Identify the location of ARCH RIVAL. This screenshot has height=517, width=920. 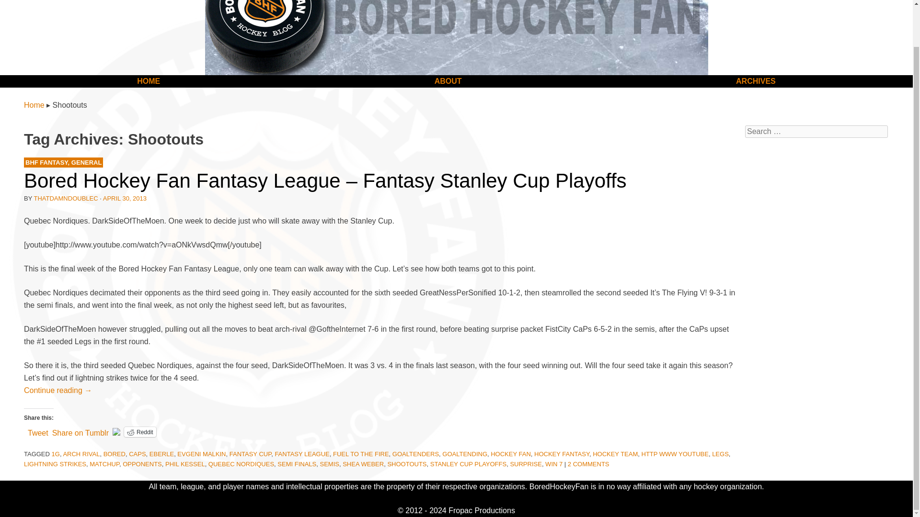
(80, 454).